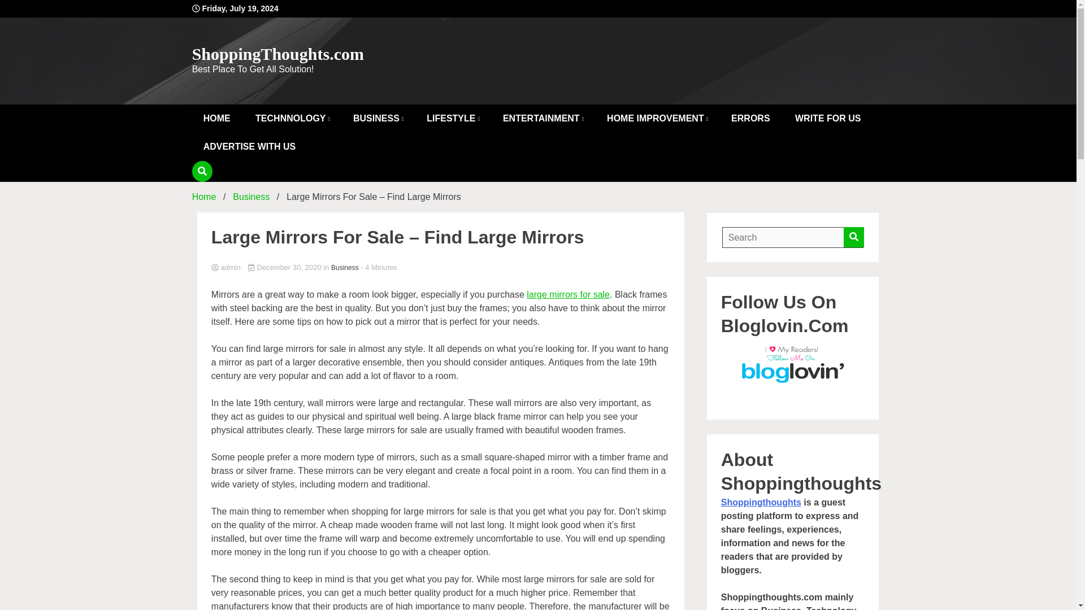 The image size is (1085, 610). What do you see at coordinates (251, 197) in the screenshot?
I see `Business` at bounding box center [251, 197].